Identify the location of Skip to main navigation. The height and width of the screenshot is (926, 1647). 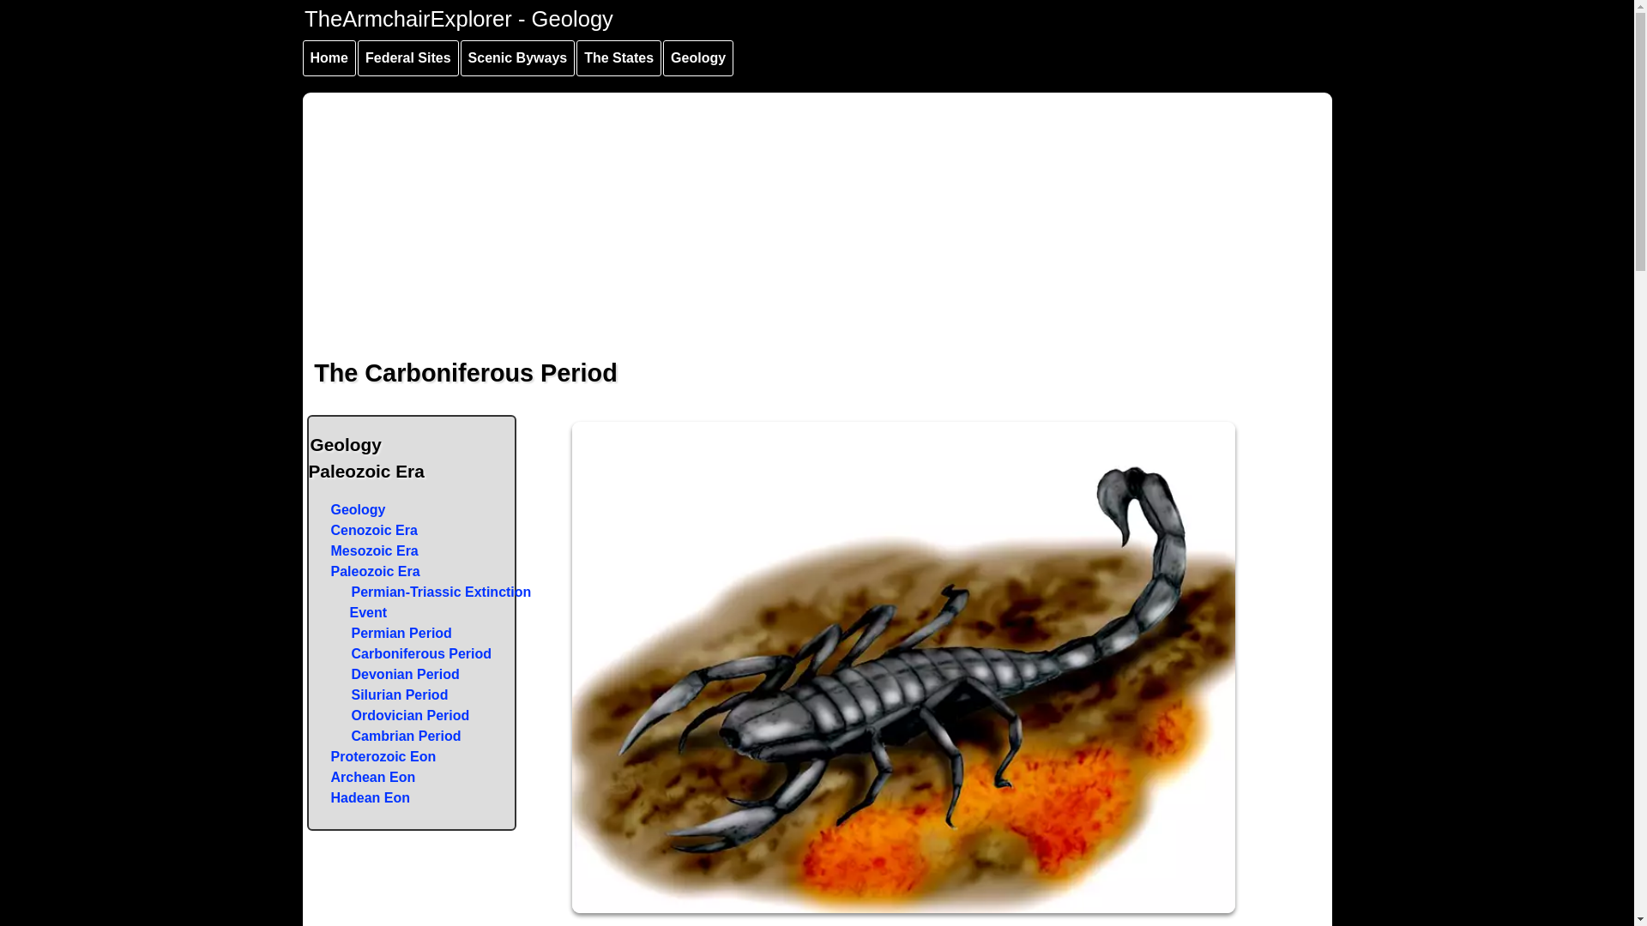
(337, 3).